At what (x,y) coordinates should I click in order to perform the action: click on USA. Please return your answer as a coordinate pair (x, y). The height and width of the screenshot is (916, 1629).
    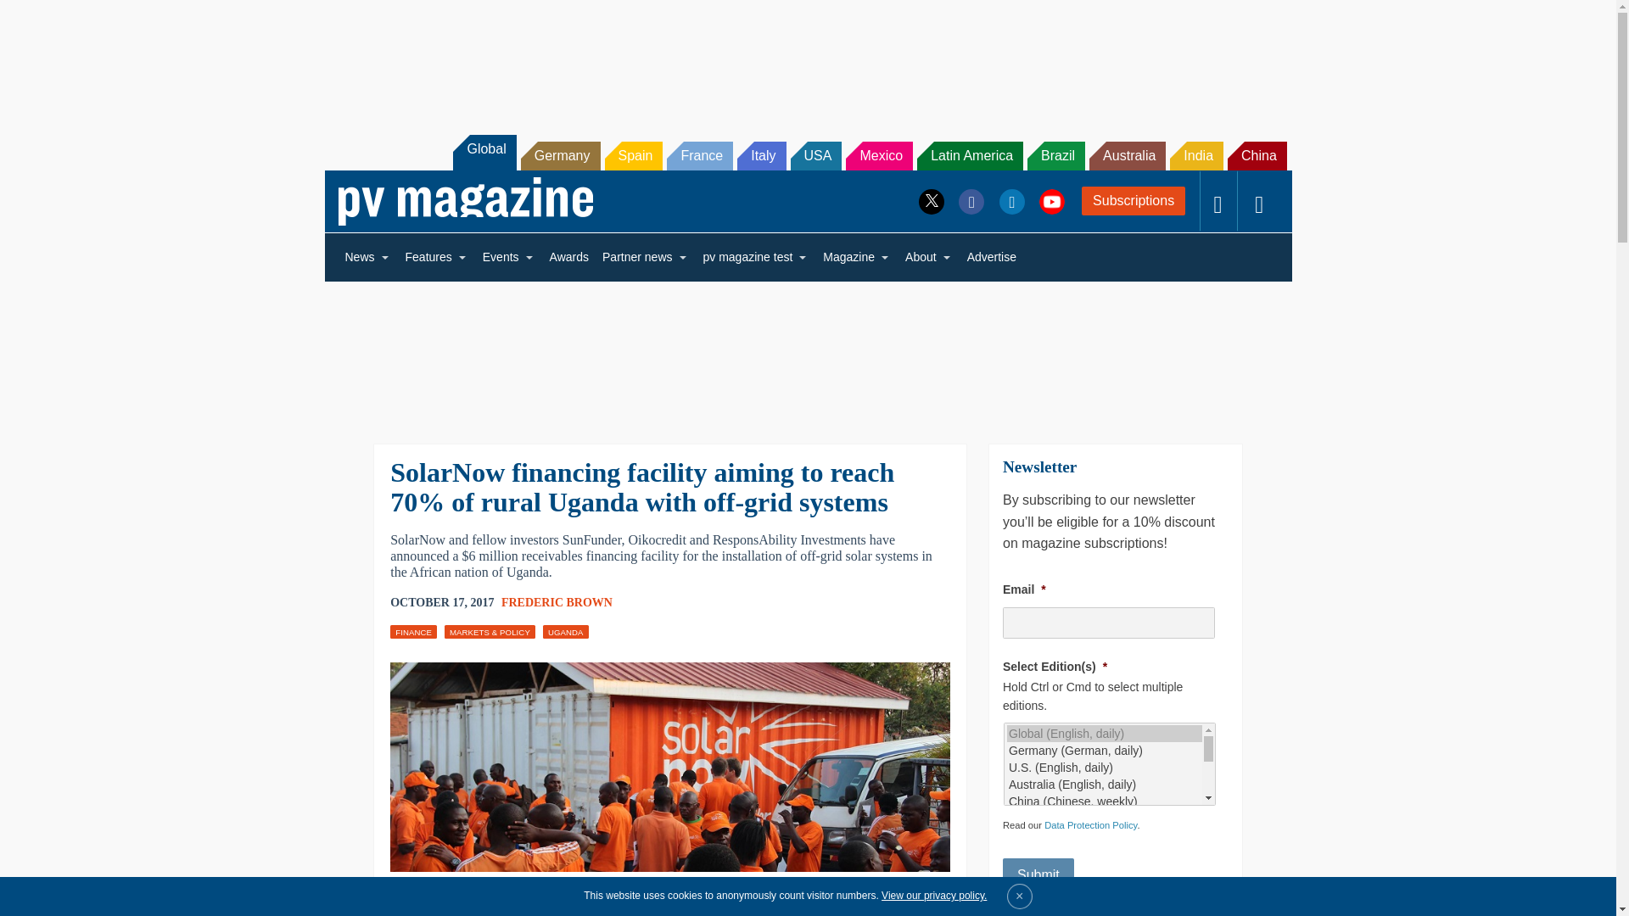
    Looking at the image, I should click on (816, 156).